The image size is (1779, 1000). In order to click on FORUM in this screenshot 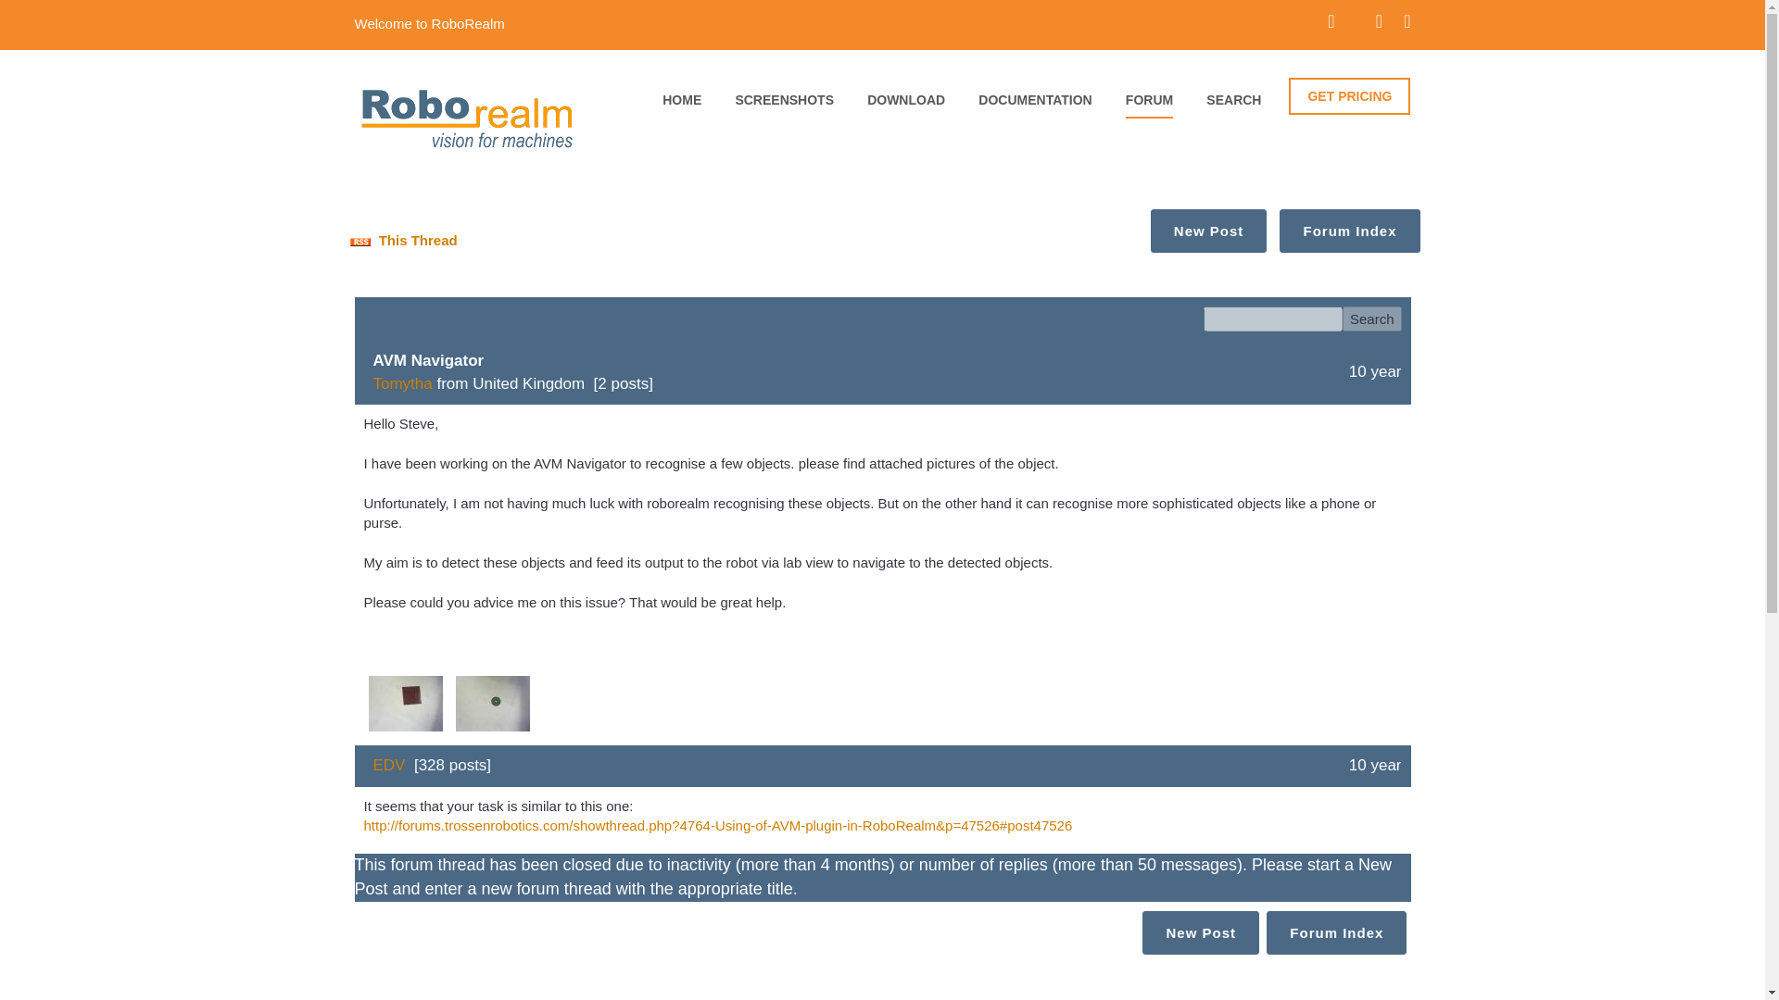, I will do `click(1149, 106)`.